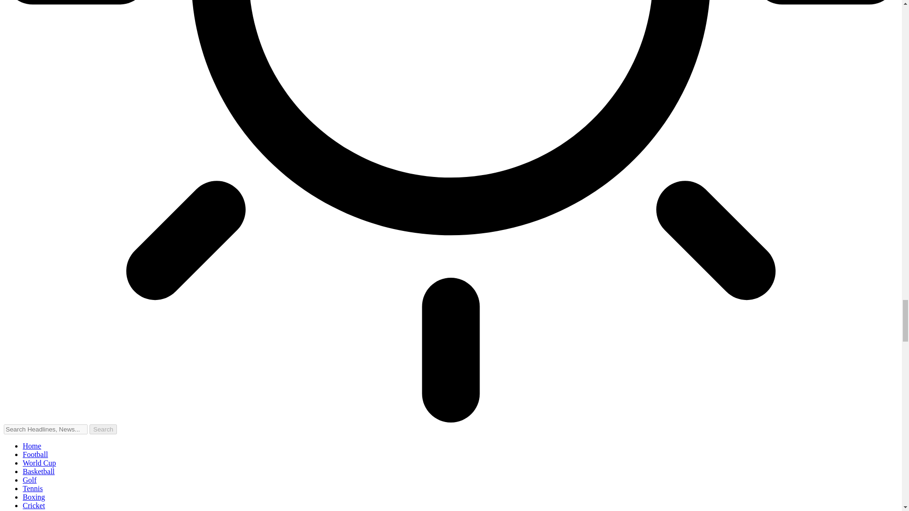 The image size is (909, 511). Describe the element at coordinates (103, 430) in the screenshot. I see `Search` at that location.